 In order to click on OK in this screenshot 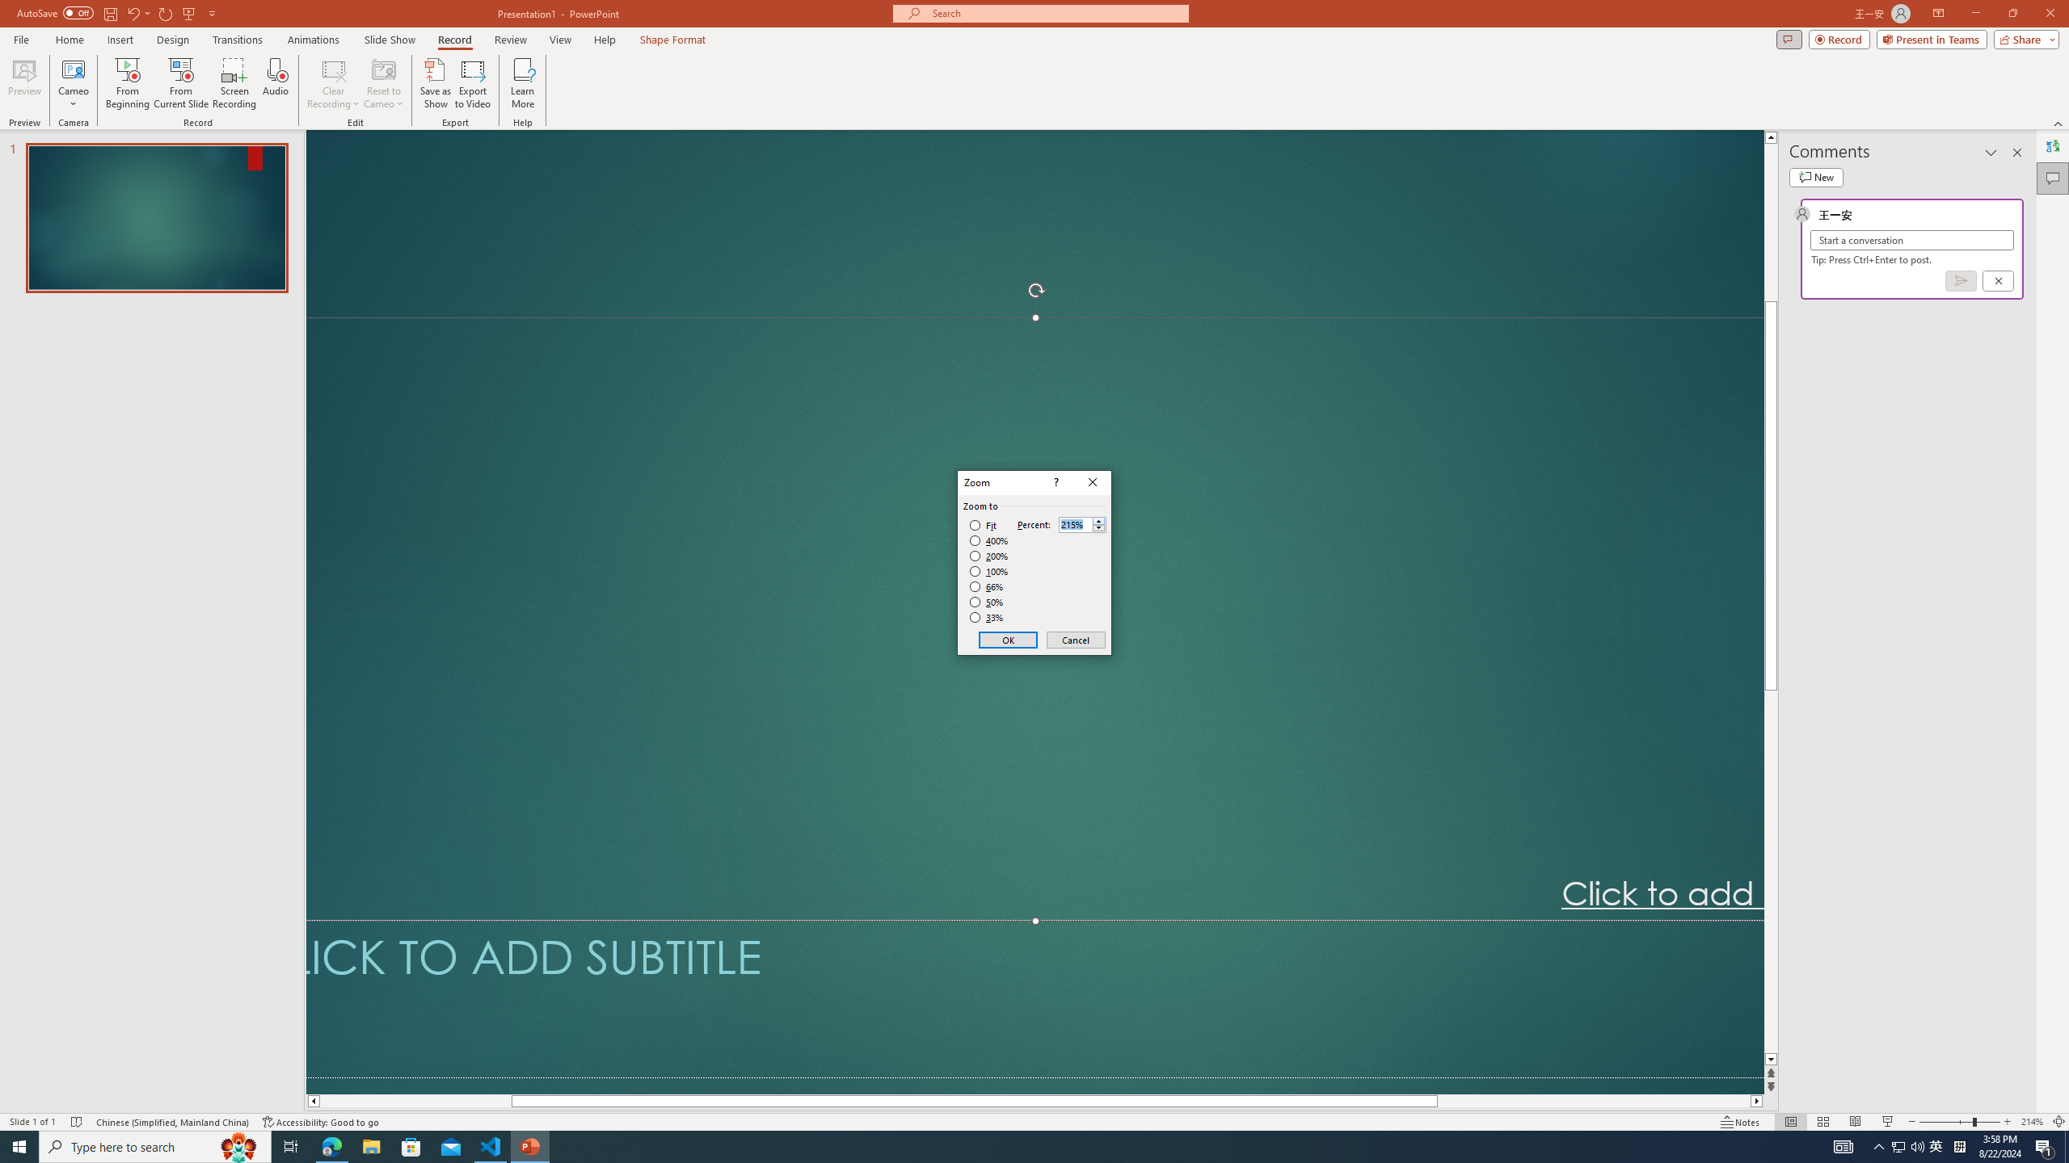, I will do `click(1009, 640)`.